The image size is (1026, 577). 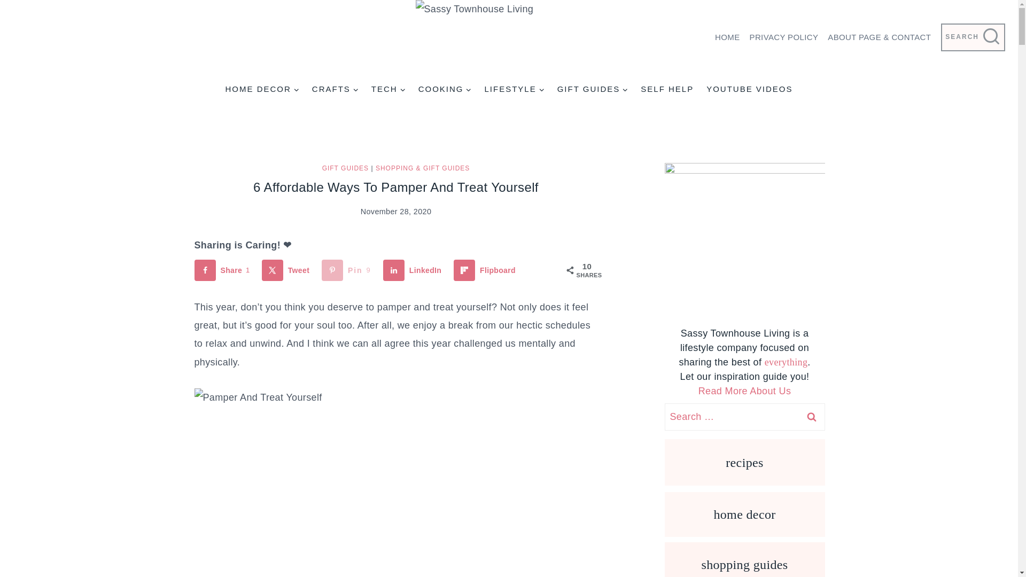 I want to click on COOKING, so click(x=445, y=89).